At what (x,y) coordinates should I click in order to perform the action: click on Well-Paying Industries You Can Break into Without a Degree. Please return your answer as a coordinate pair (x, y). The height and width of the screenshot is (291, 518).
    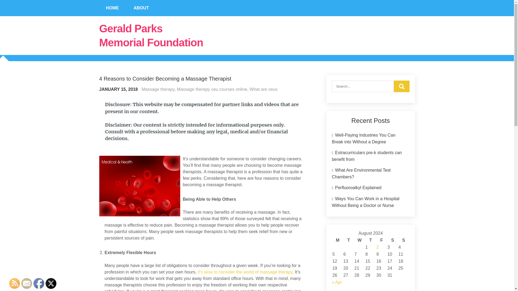
    Looking at the image, I should click on (364, 138).